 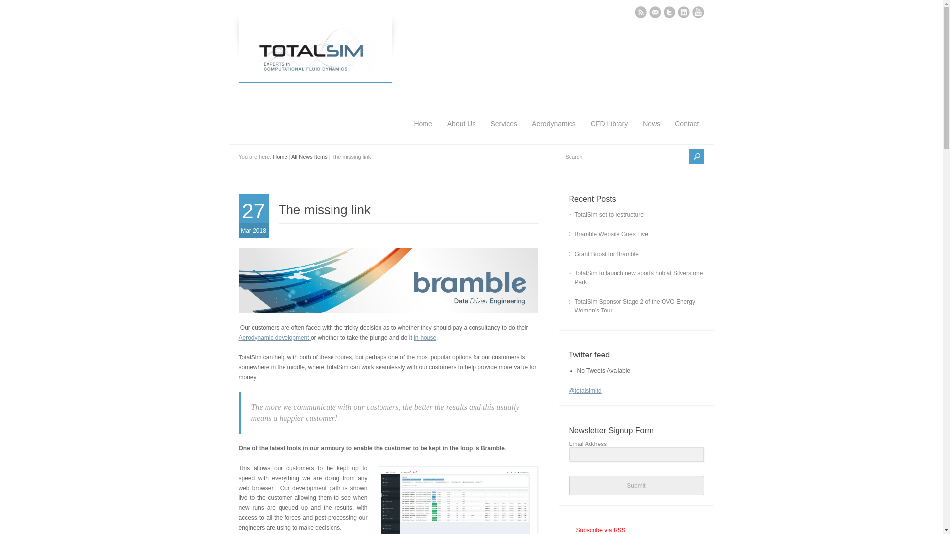 I want to click on Services, so click(x=504, y=112).